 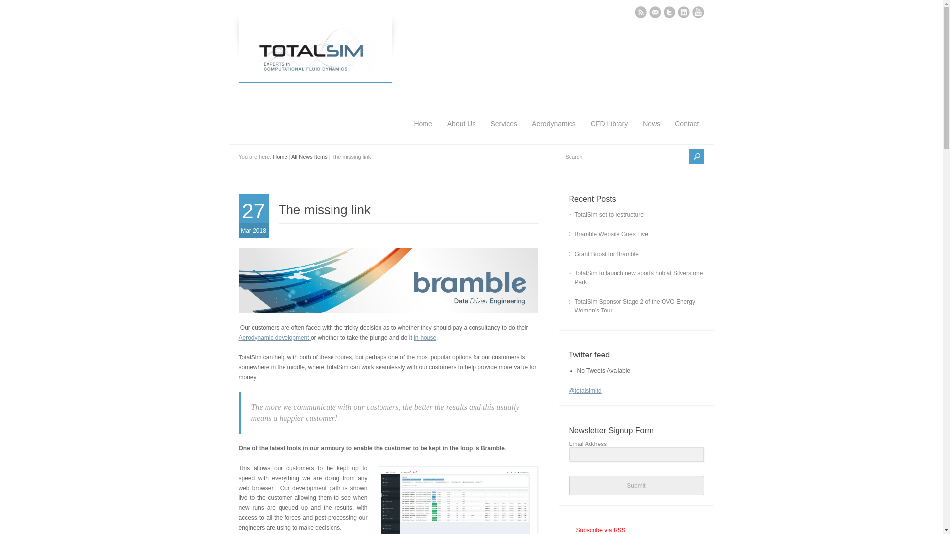 I want to click on Services, so click(x=504, y=112).